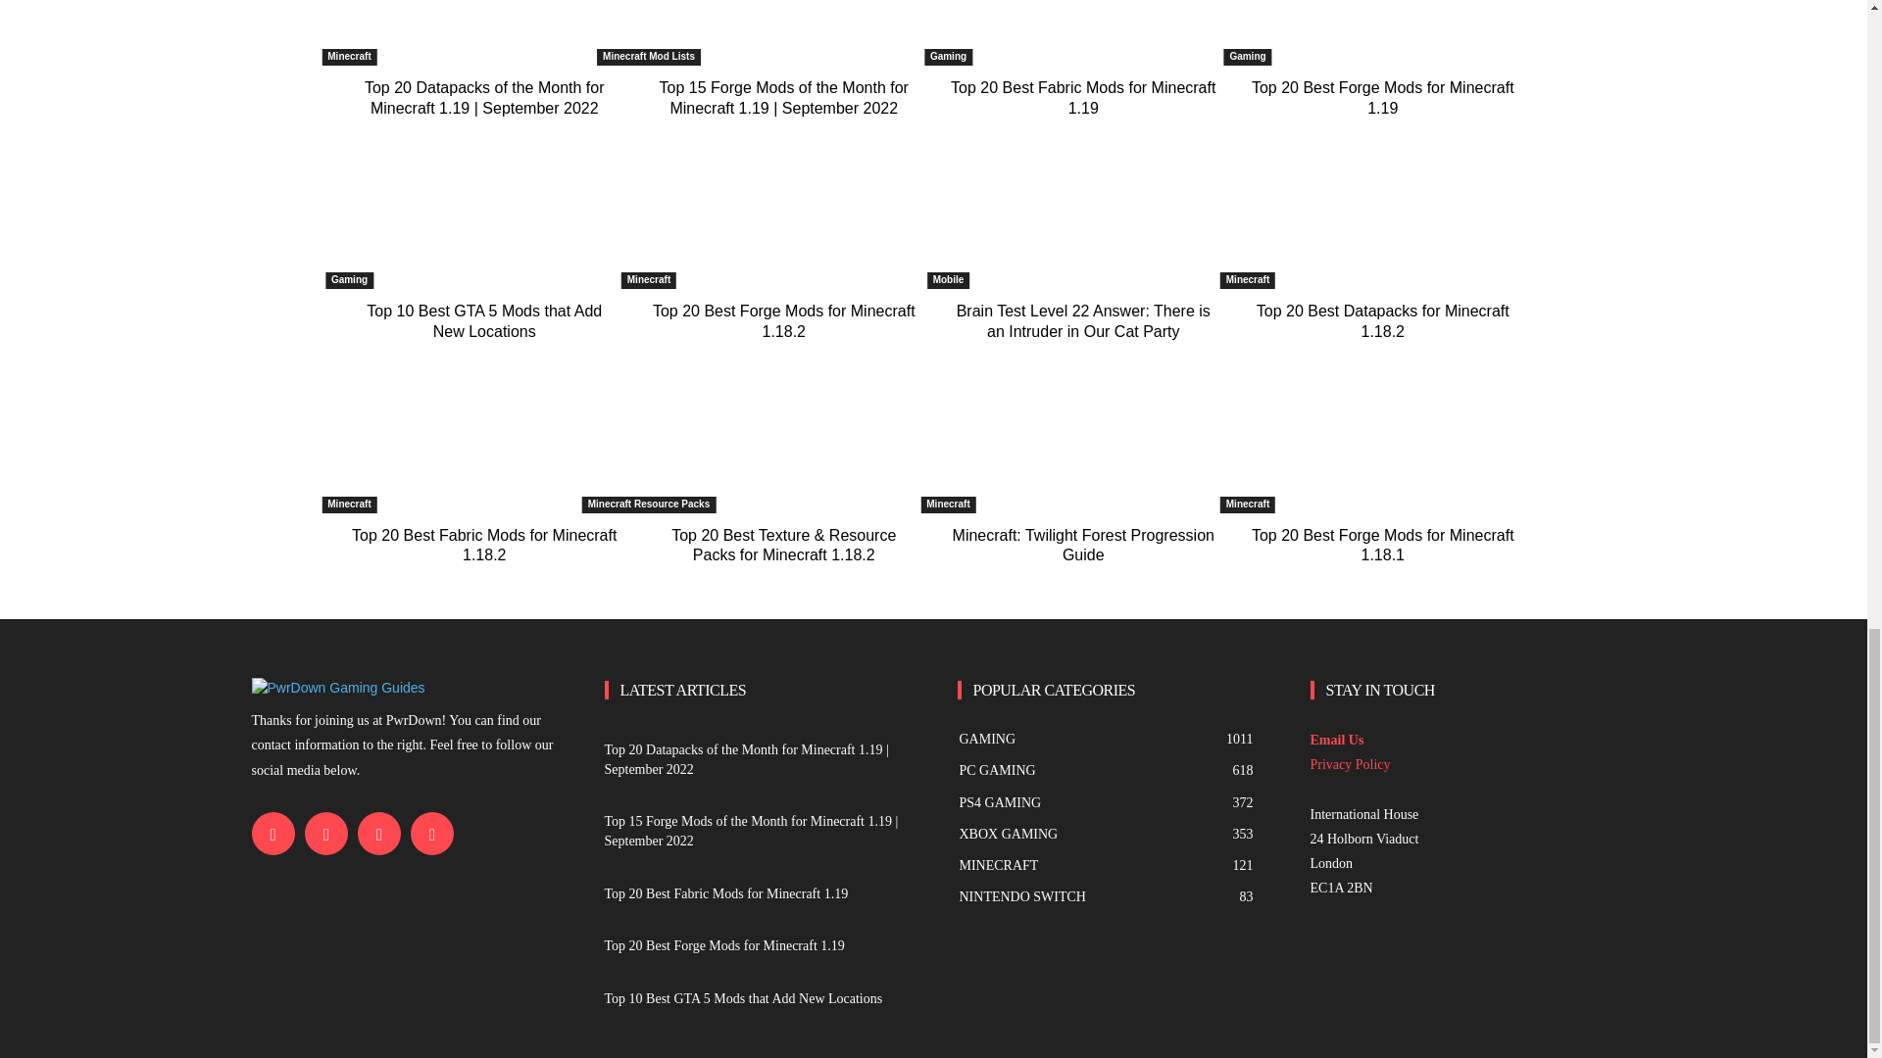  I want to click on Top 20 Best Forge Mods for Minecraft 1.18.2, so click(784, 221).